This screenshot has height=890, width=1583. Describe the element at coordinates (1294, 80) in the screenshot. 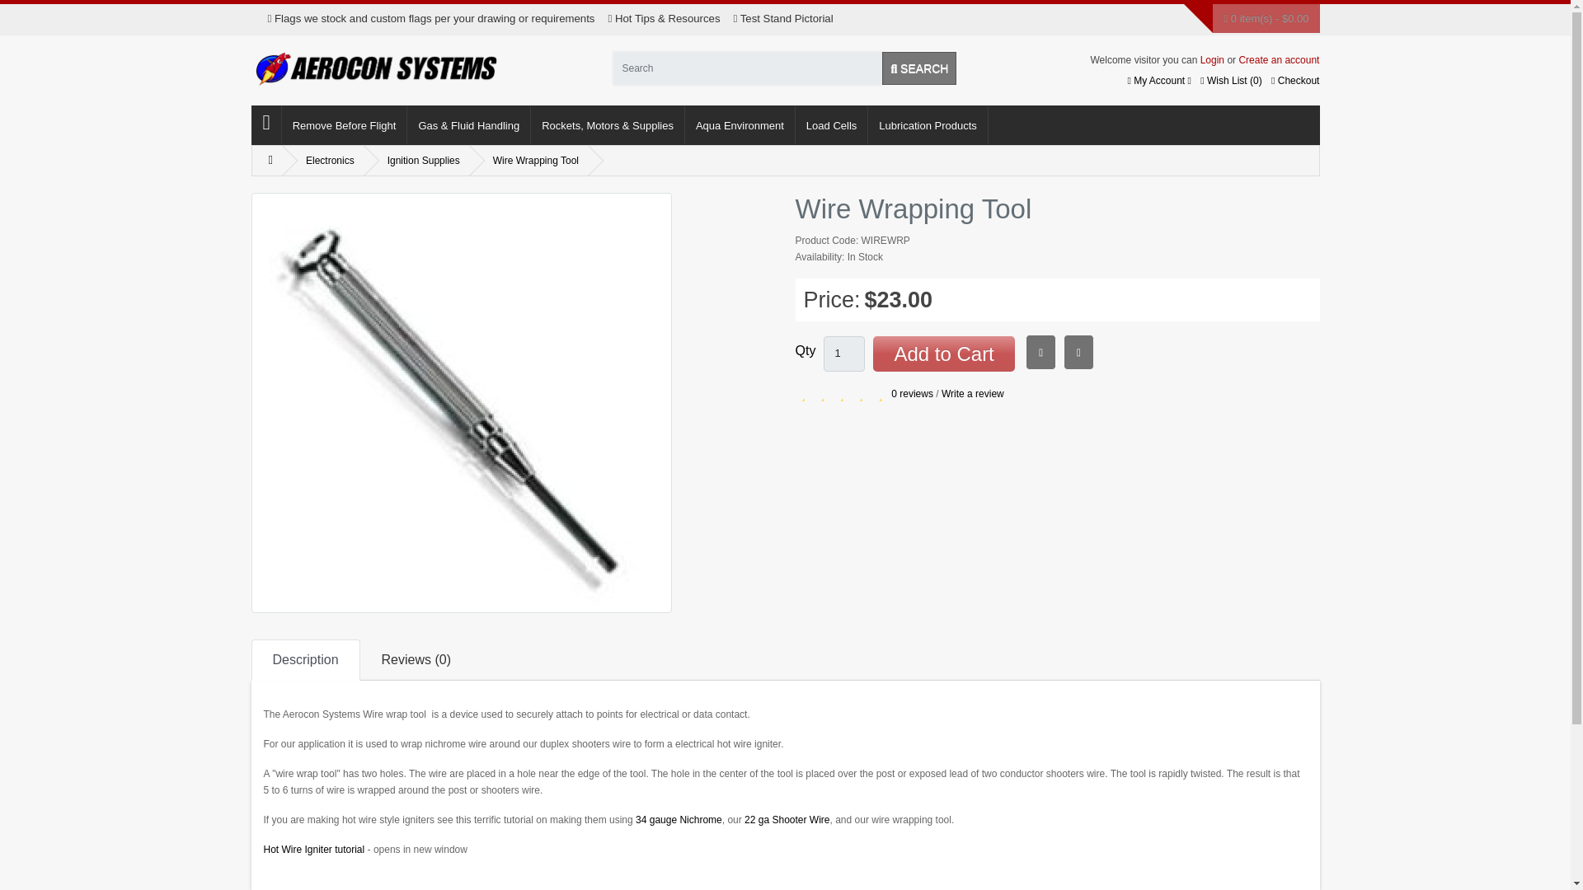

I see `Checkout` at that location.